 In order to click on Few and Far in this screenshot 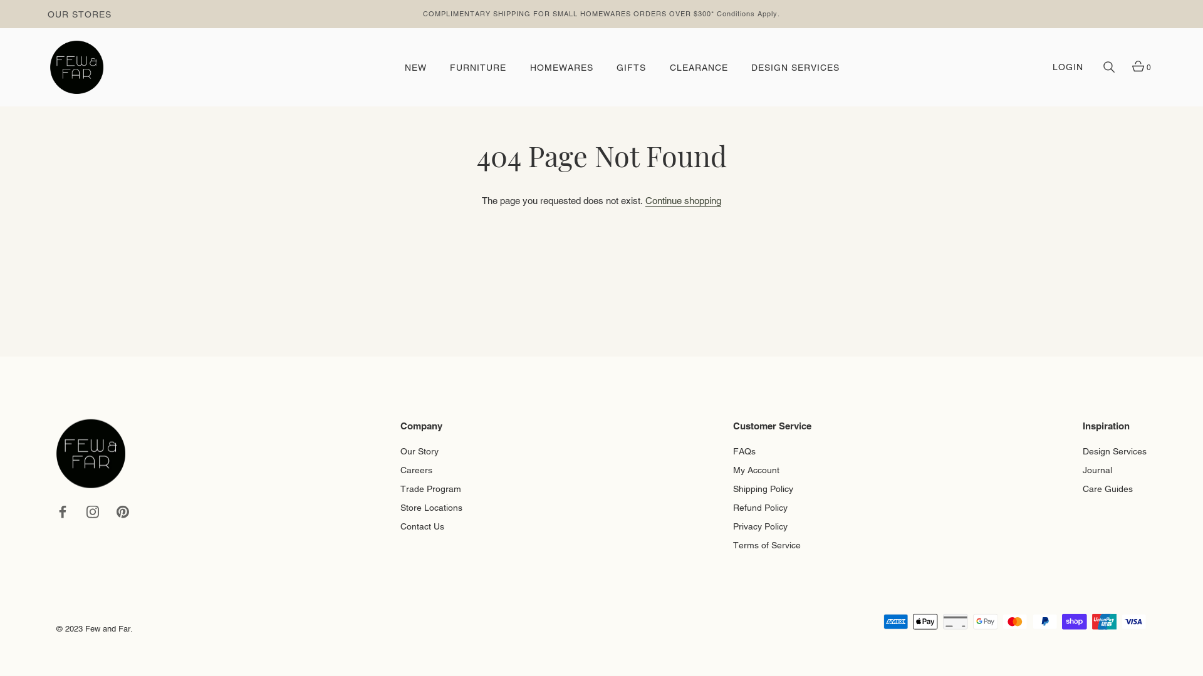, I will do `click(108, 628)`.